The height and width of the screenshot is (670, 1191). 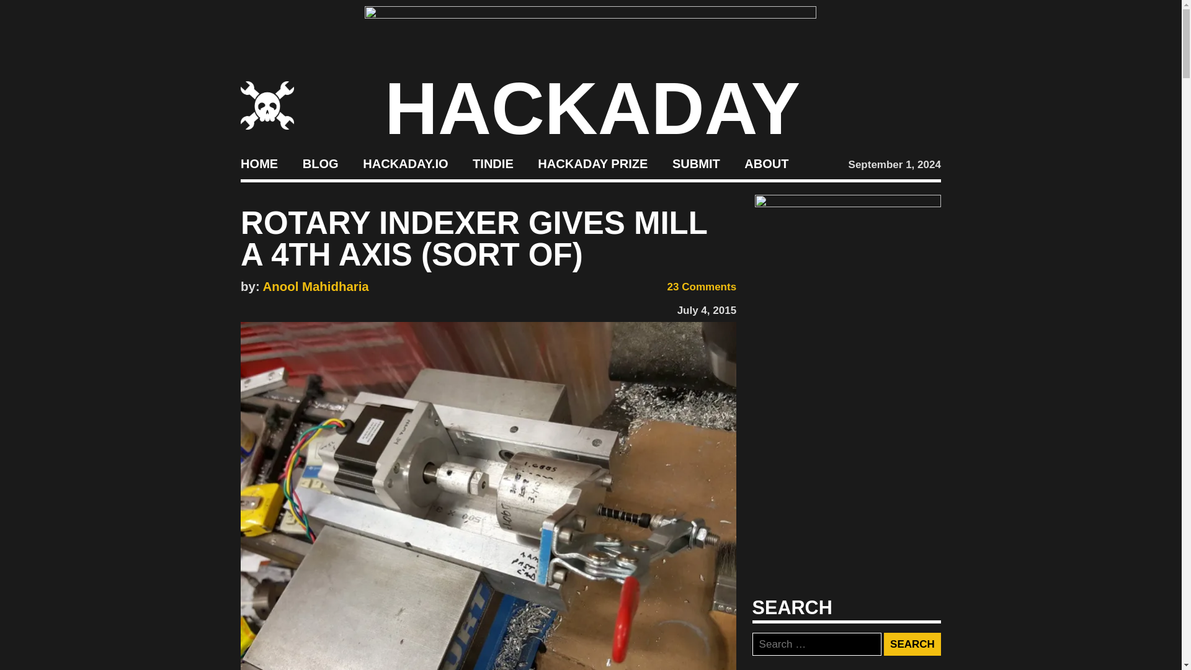 I want to click on Search, so click(x=912, y=644).